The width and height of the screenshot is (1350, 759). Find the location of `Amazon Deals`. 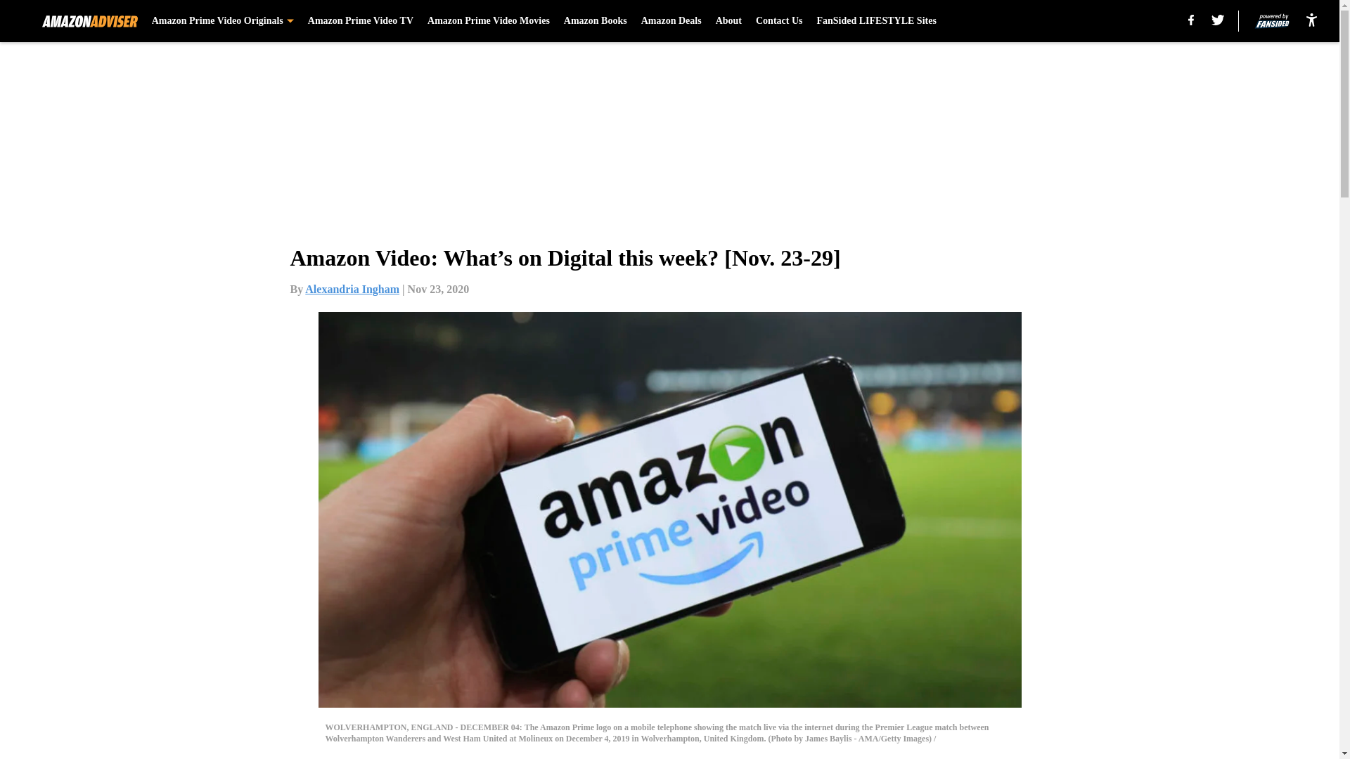

Amazon Deals is located at coordinates (671, 21).